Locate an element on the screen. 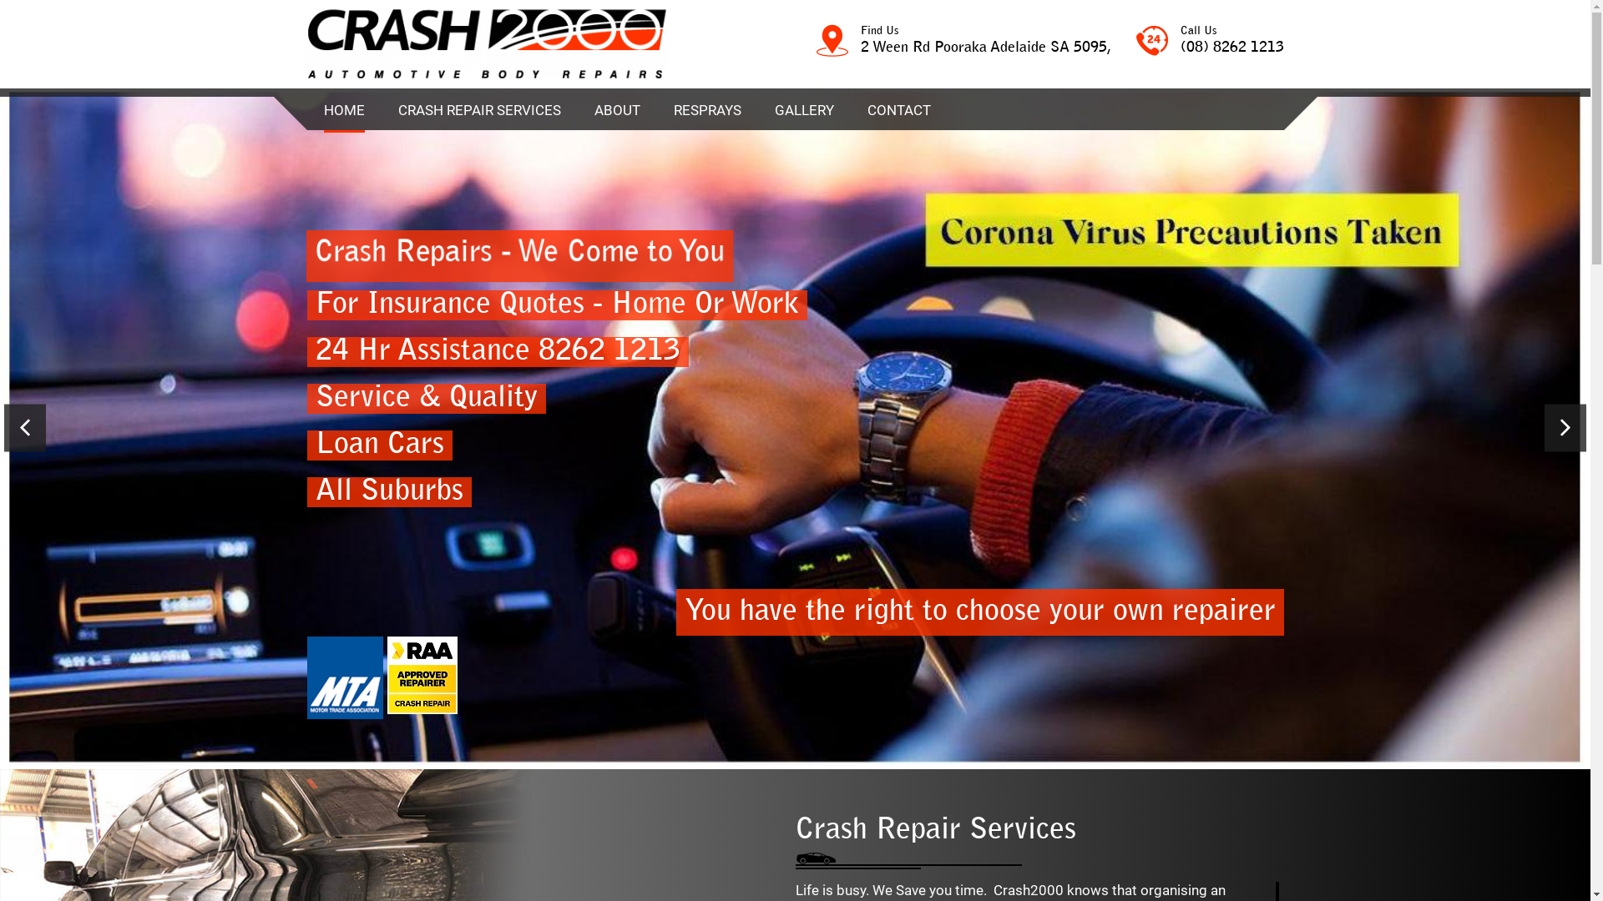 This screenshot has height=901, width=1603. CRASH REPAIR SERVICES is located at coordinates (479, 110).